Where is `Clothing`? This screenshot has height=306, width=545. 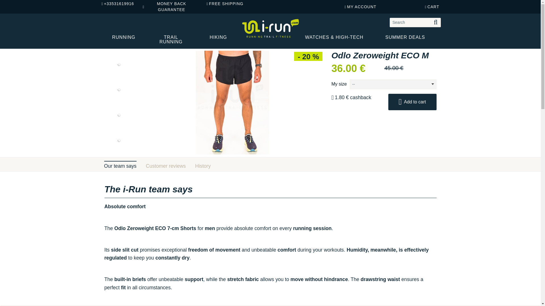
Clothing is located at coordinates (154, 44).